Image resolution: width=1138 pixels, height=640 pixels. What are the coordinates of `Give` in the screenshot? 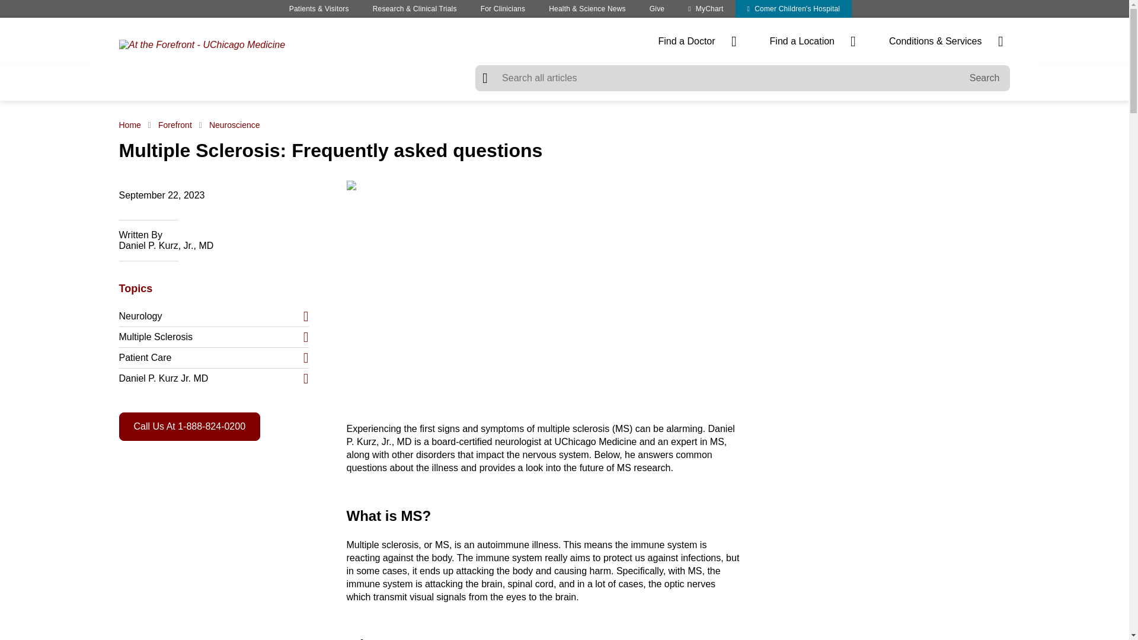 It's located at (657, 9).